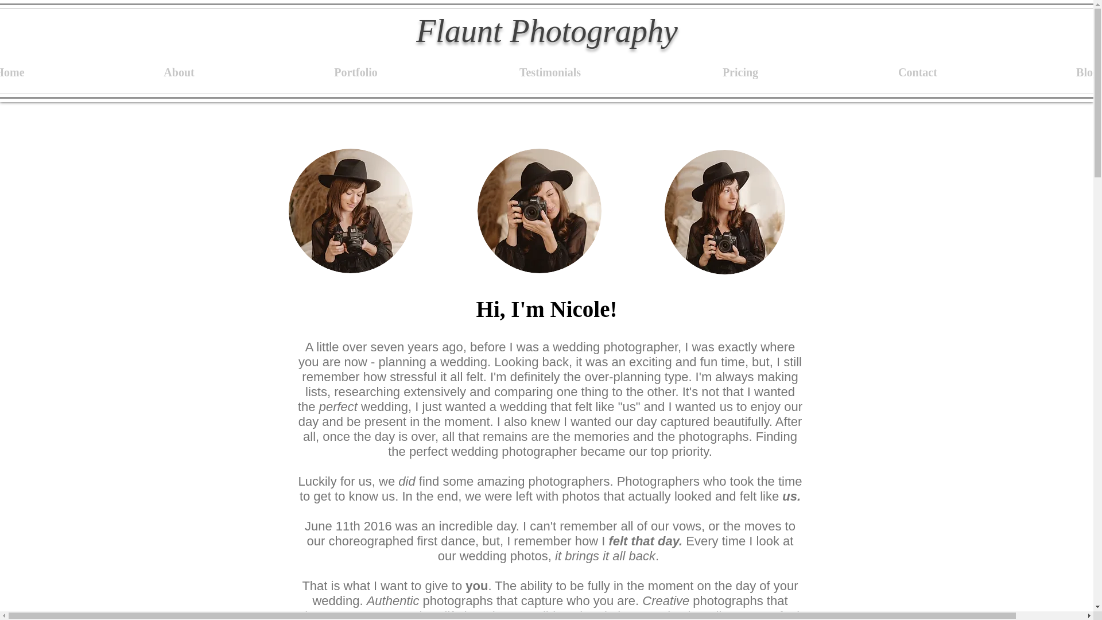 This screenshot has height=620, width=1102. What do you see at coordinates (47, 72) in the screenshot?
I see `Home` at bounding box center [47, 72].